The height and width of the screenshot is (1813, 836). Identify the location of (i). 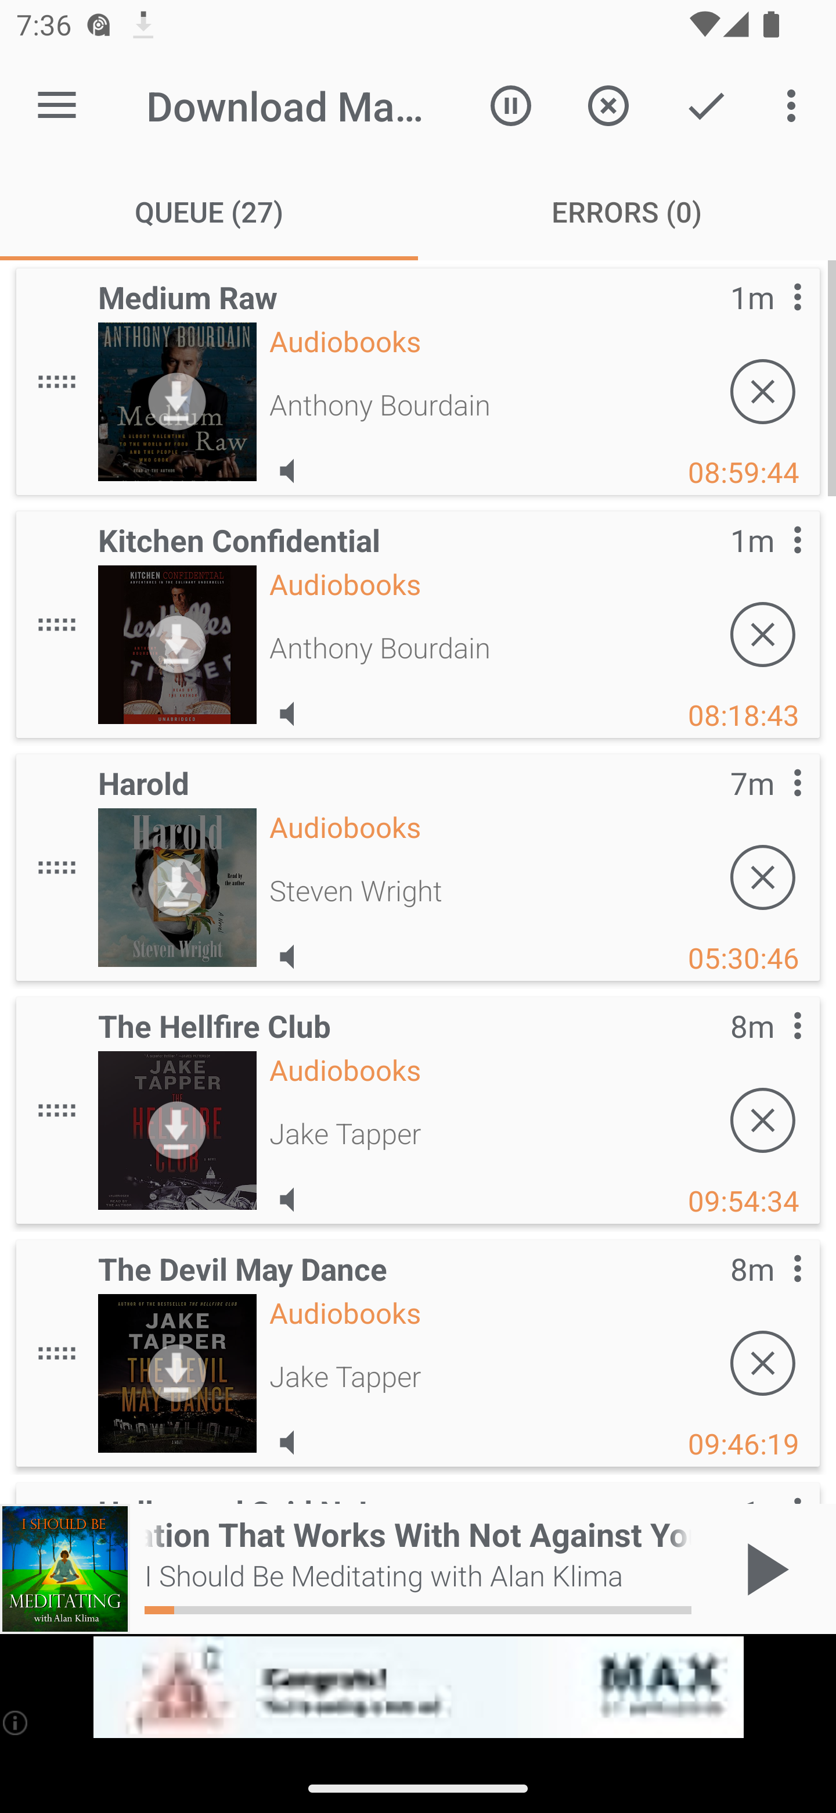
(16, 1722).